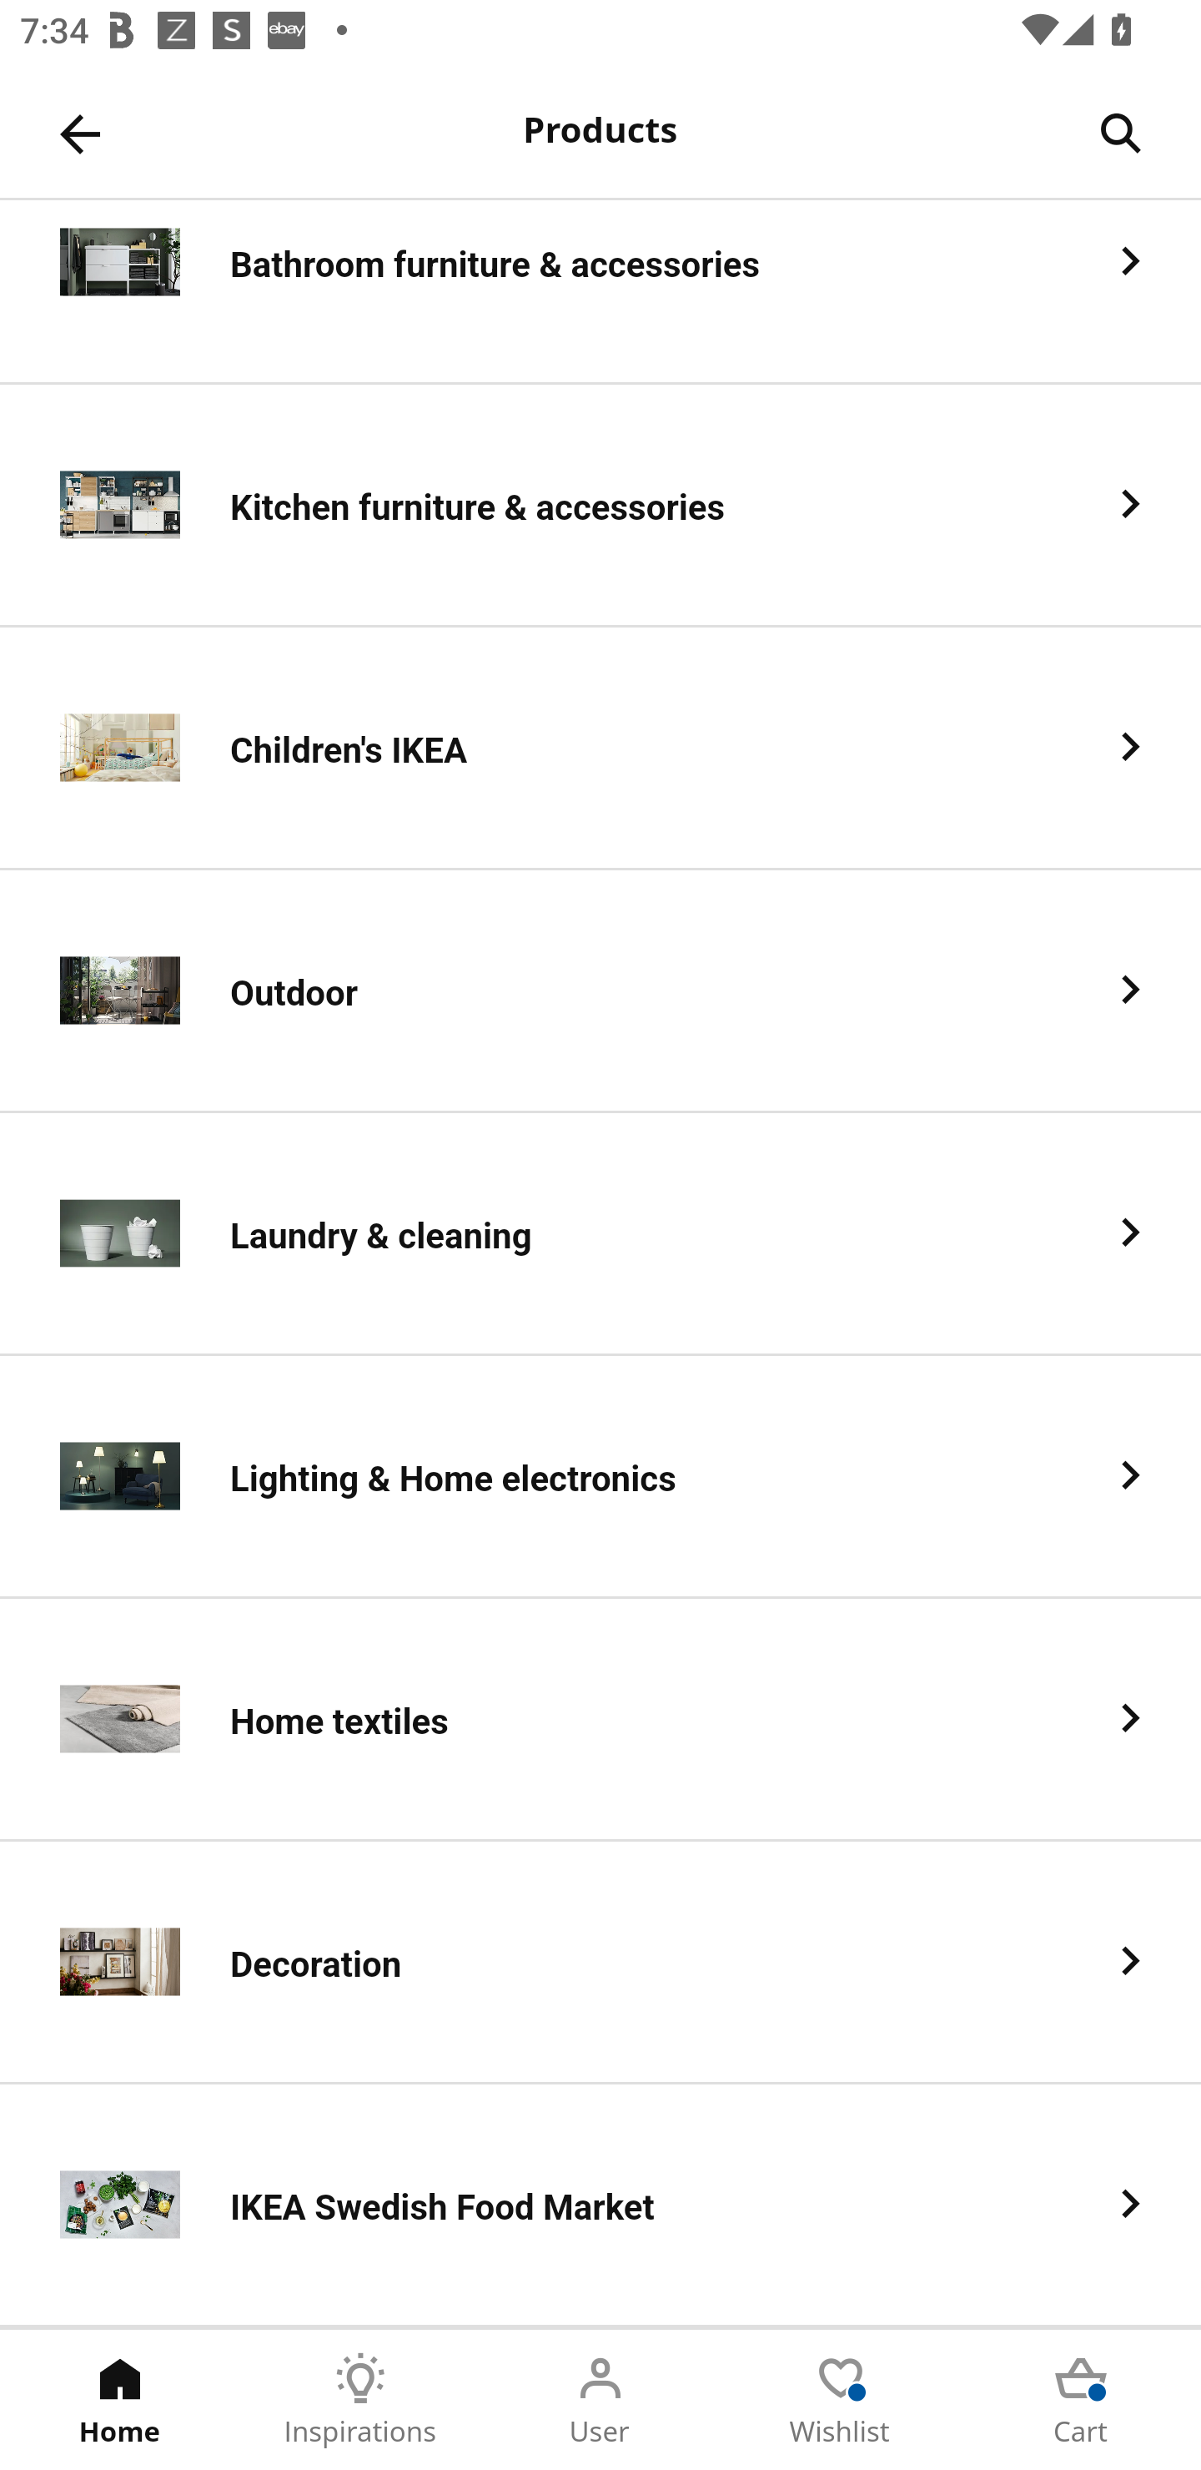  Describe the element at coordinates (600, 1963) in the screenshot. I see `Decoration` at that location.